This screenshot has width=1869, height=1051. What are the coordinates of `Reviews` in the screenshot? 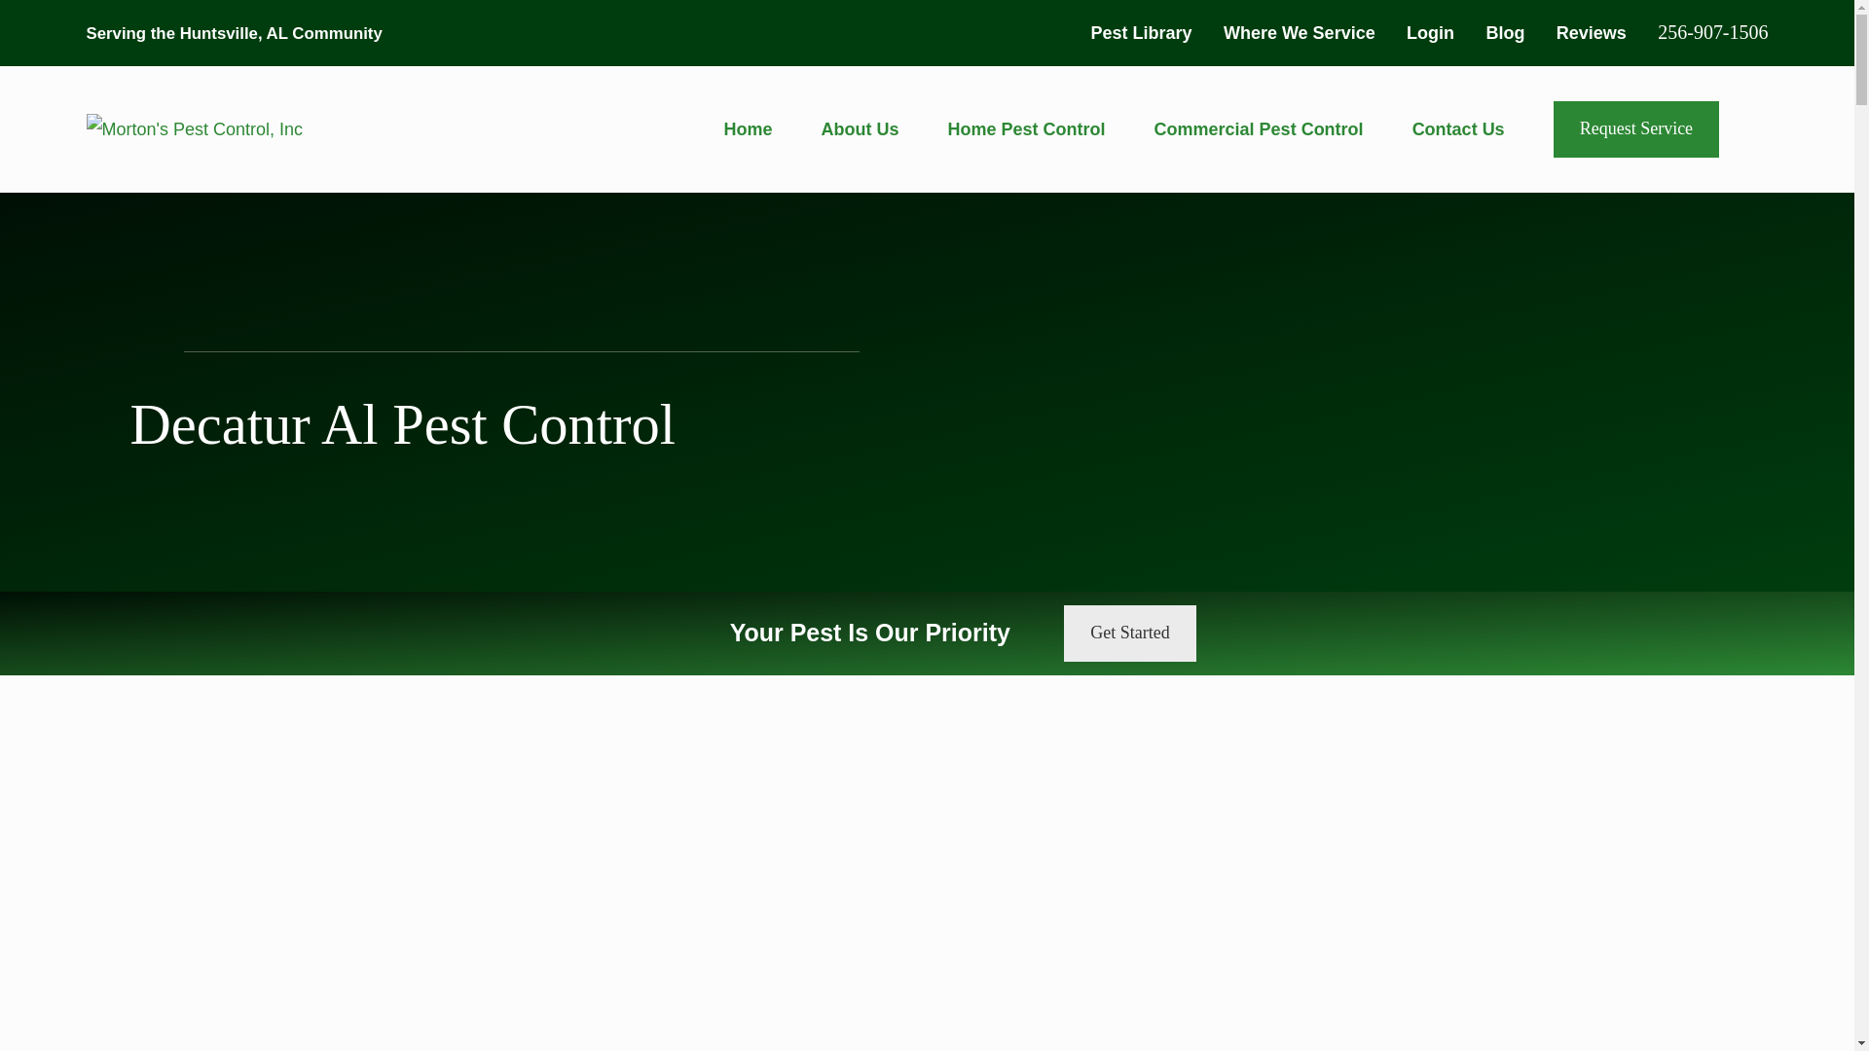 It's located at (1591, 33).